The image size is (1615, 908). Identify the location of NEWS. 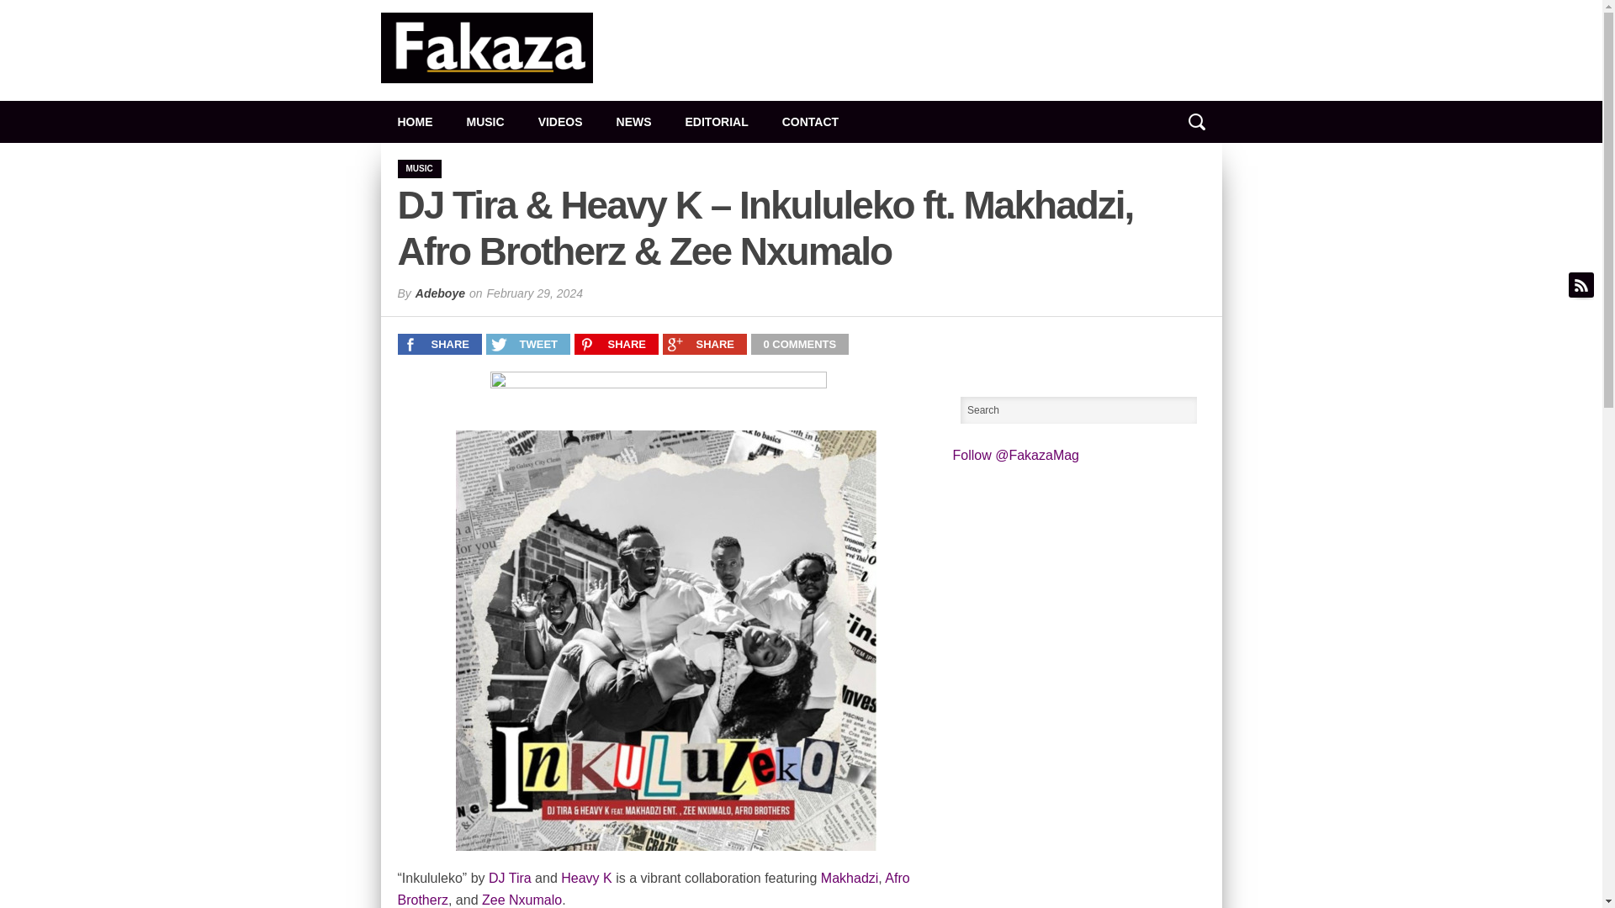
(633, 121).